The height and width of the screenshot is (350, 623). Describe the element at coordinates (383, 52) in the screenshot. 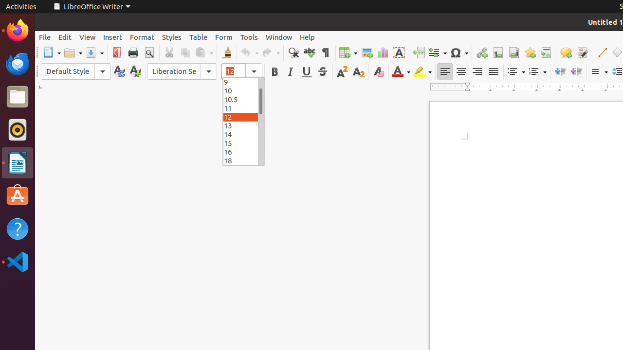

I see `Chart` at that location.